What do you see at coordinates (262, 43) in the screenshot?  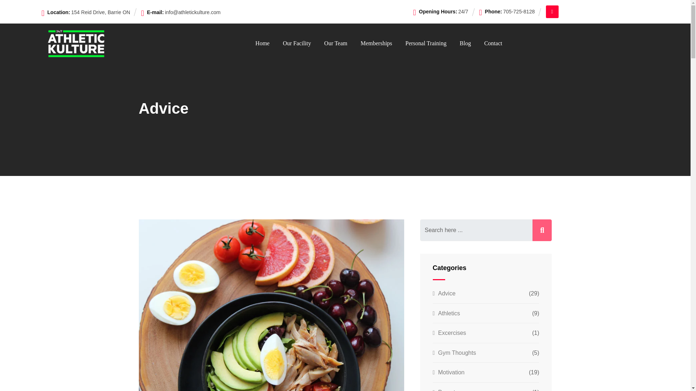 I see `Home` at bounding box center [262, 43].